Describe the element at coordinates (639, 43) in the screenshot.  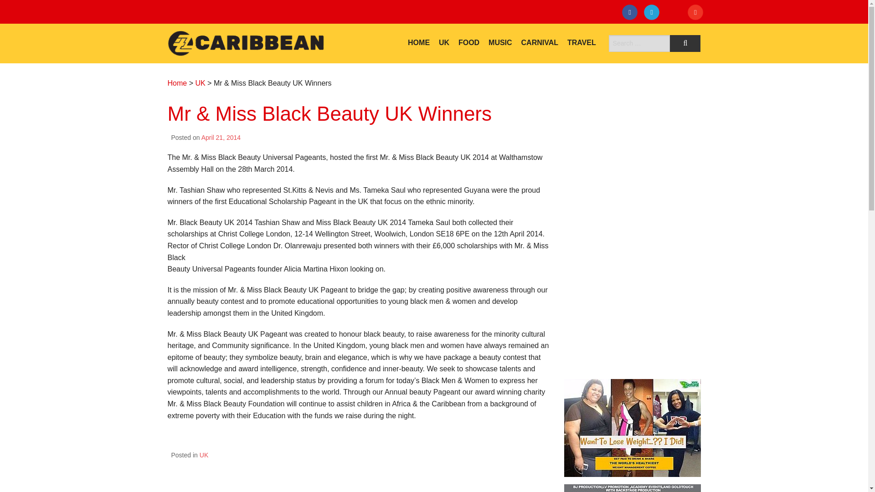
I see `Search for:` at that location.